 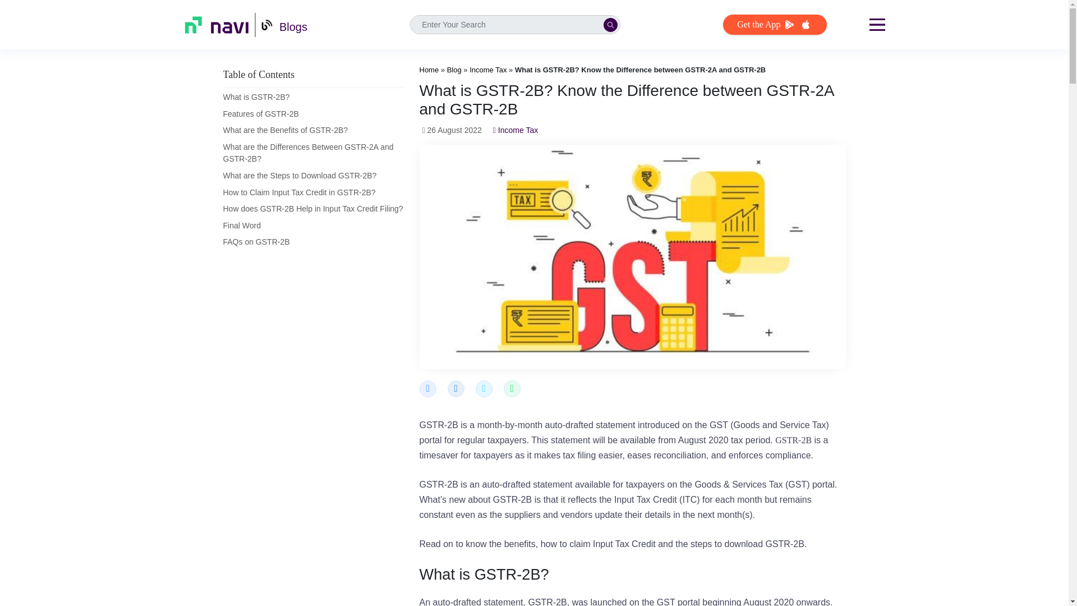 I want to click on Income Tax, so click(x=488, y=70).